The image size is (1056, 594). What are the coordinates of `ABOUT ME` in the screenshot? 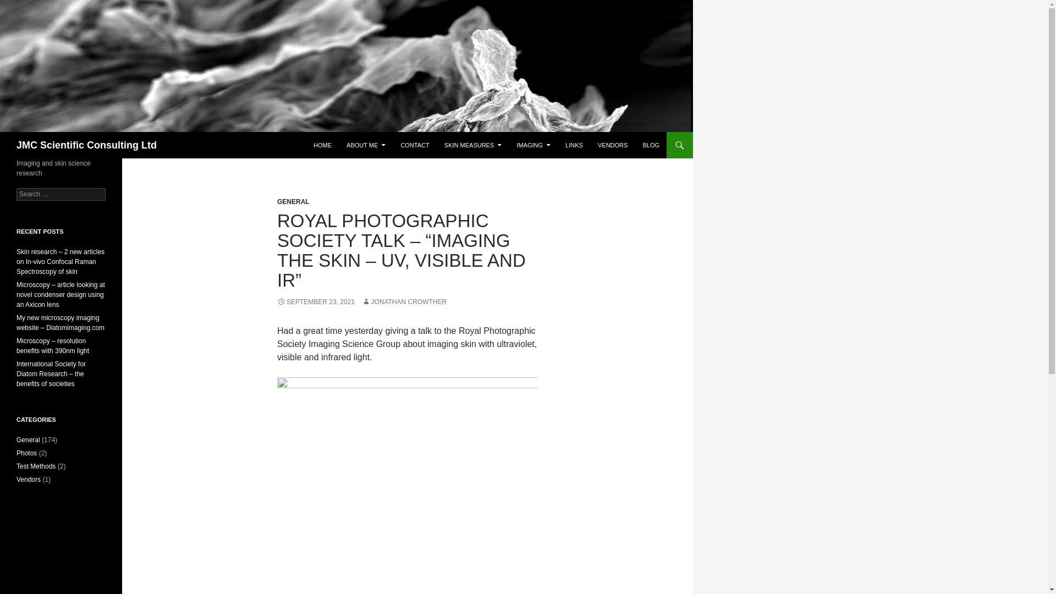 It's located at (366, 145).